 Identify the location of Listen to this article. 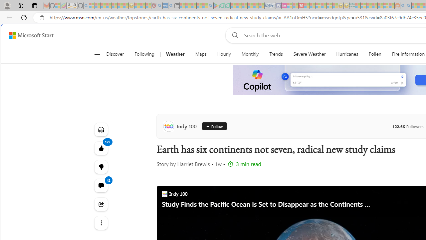
(101, 129).